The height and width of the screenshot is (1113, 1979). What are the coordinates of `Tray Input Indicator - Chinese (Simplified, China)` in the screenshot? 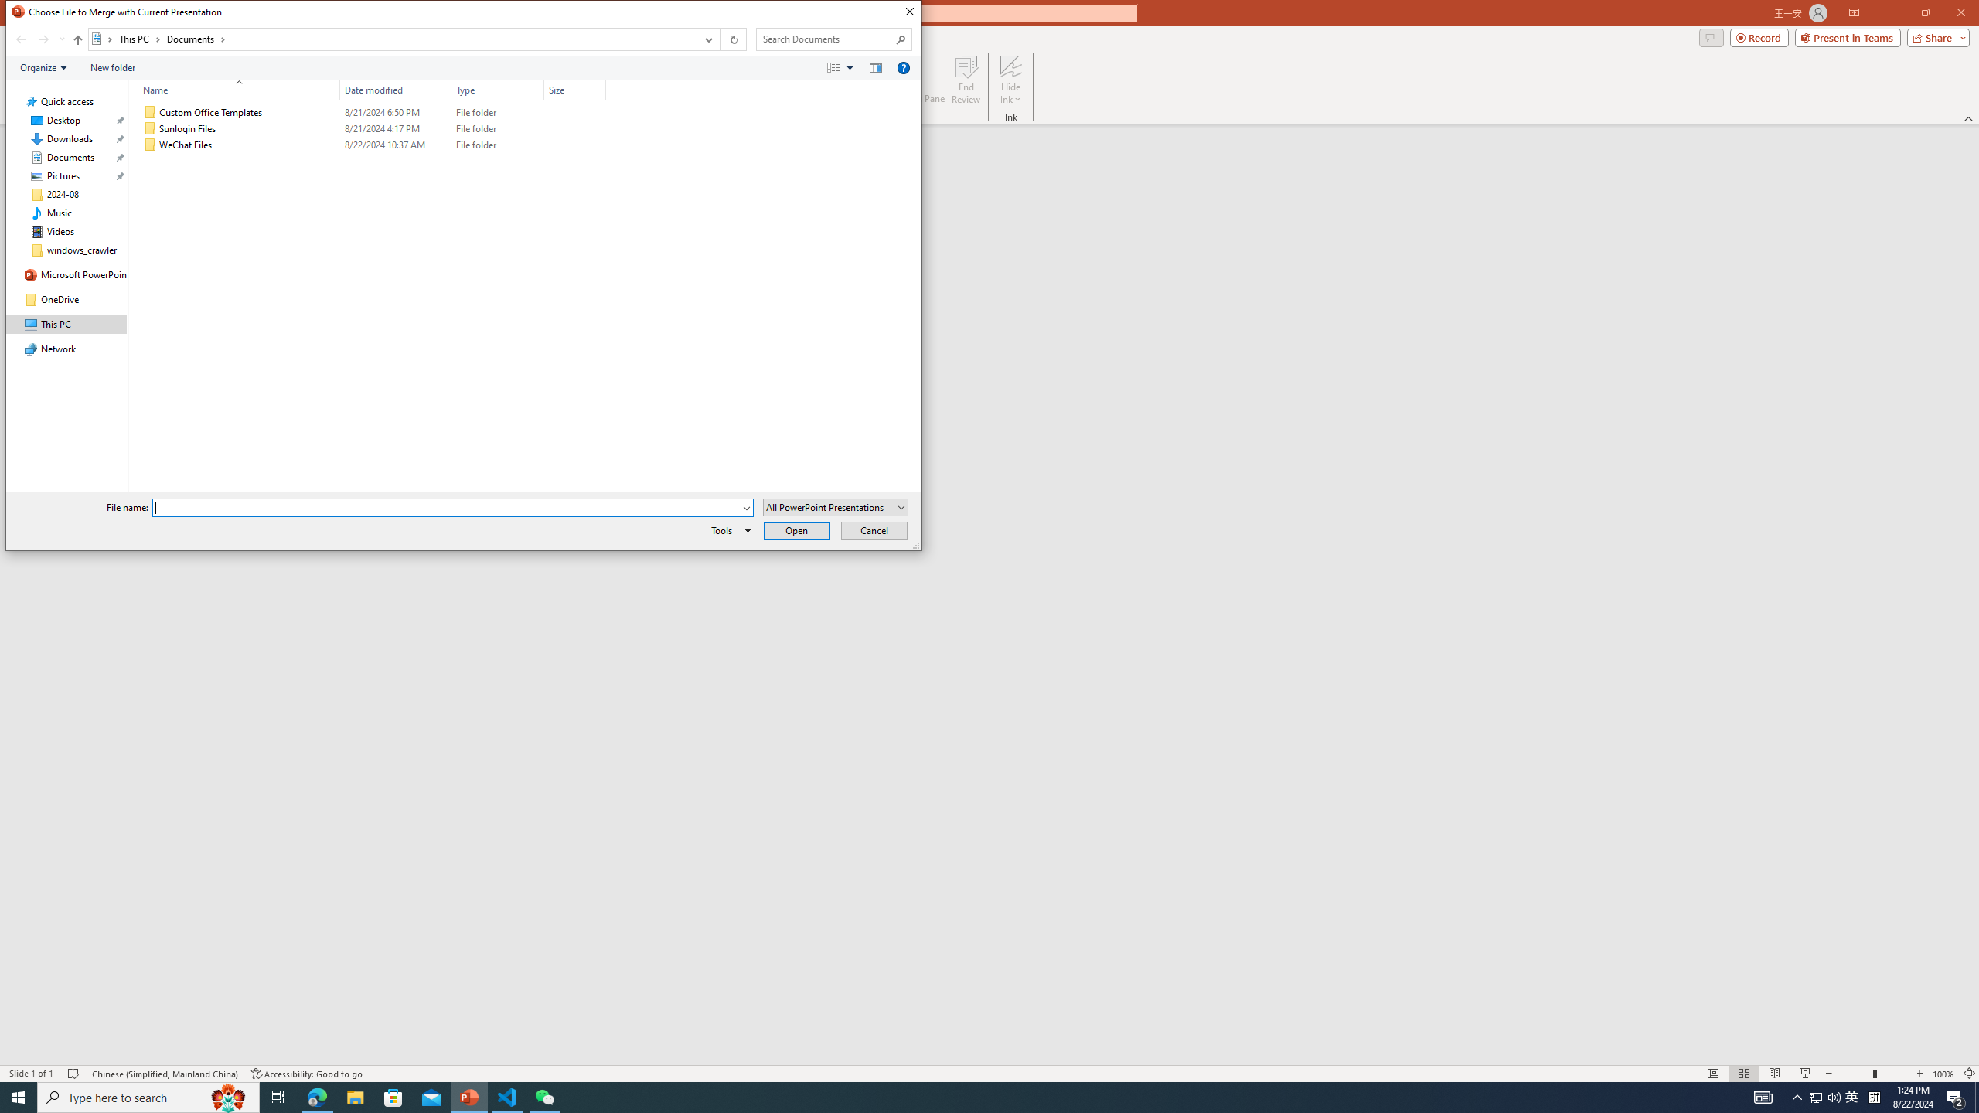 It's located at (1874, 1098).